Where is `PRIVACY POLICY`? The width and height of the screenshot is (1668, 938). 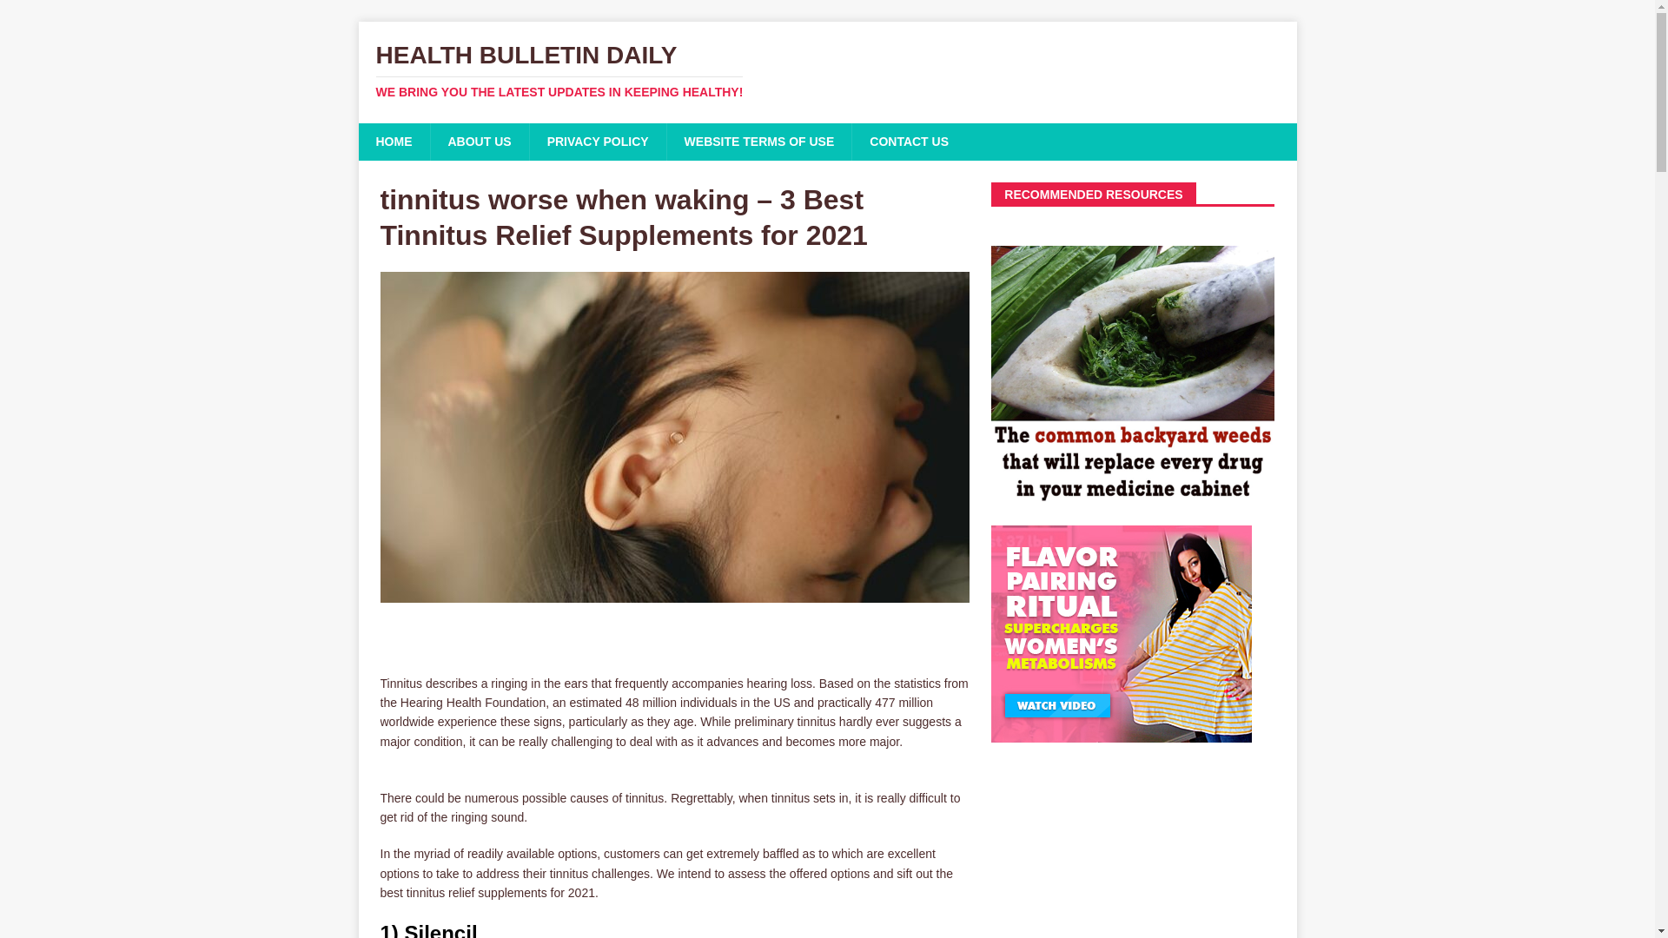
PRIVACY POLICY is located at coordinates (597, 141).